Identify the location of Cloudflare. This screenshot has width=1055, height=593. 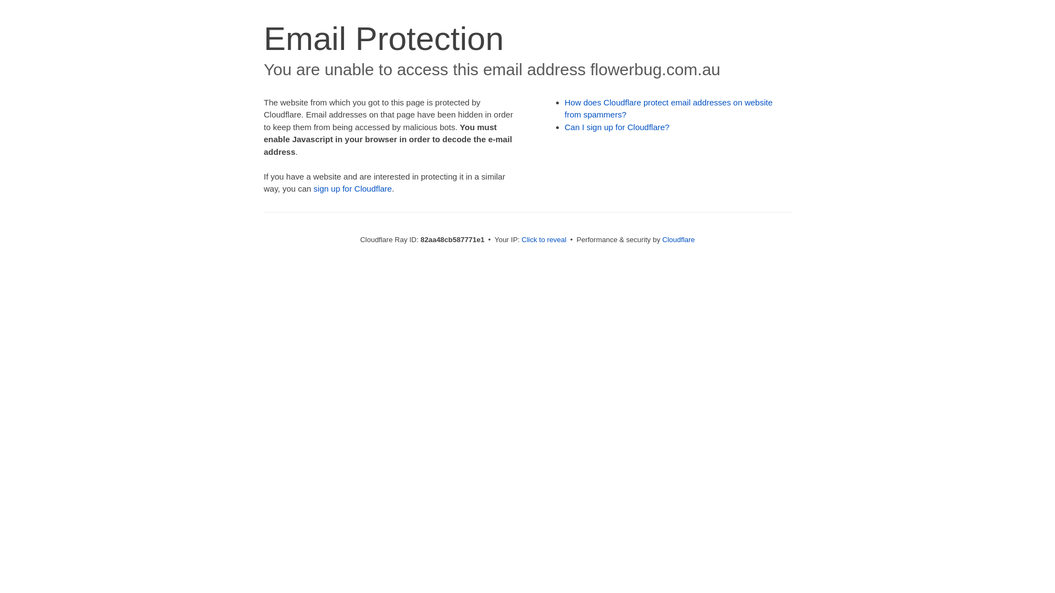
(678, 239).